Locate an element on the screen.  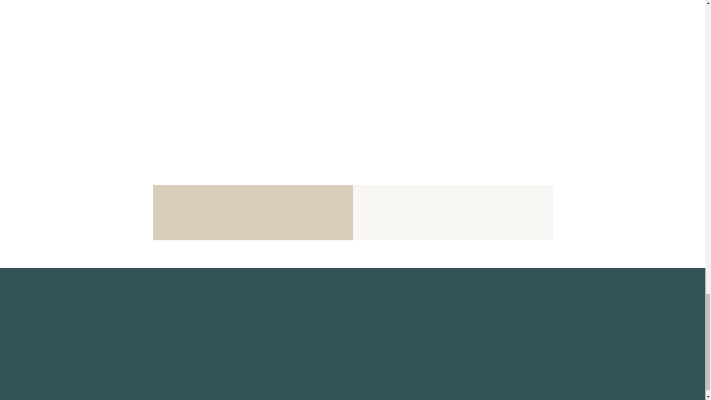
WORK is located at coordinates (164, 356).